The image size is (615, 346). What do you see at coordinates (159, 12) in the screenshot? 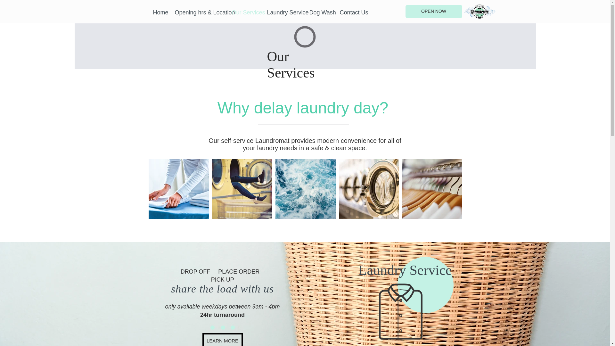
I see `Home` at bounding box center [159, 12].